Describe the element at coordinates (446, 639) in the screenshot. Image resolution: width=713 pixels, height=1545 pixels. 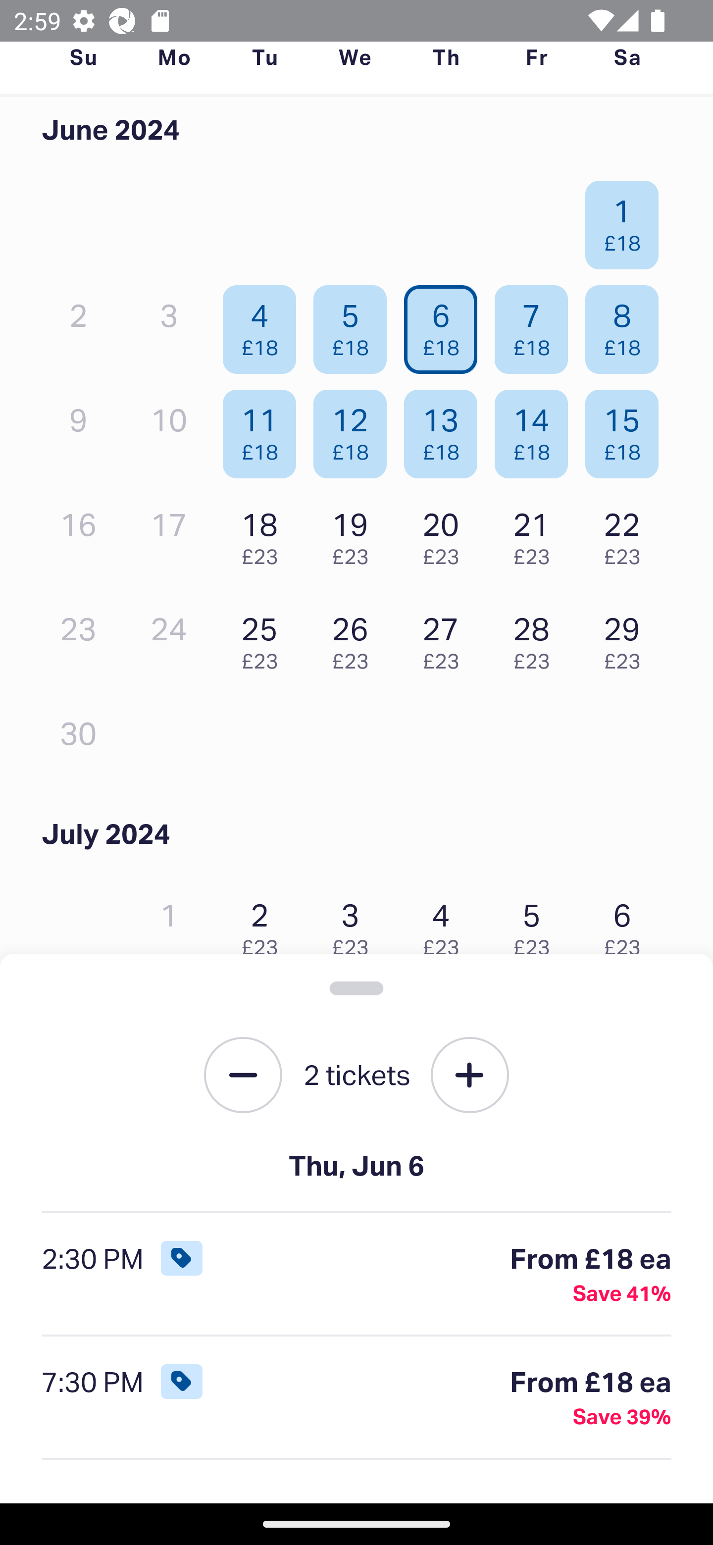
I see `27 £23` at that location.